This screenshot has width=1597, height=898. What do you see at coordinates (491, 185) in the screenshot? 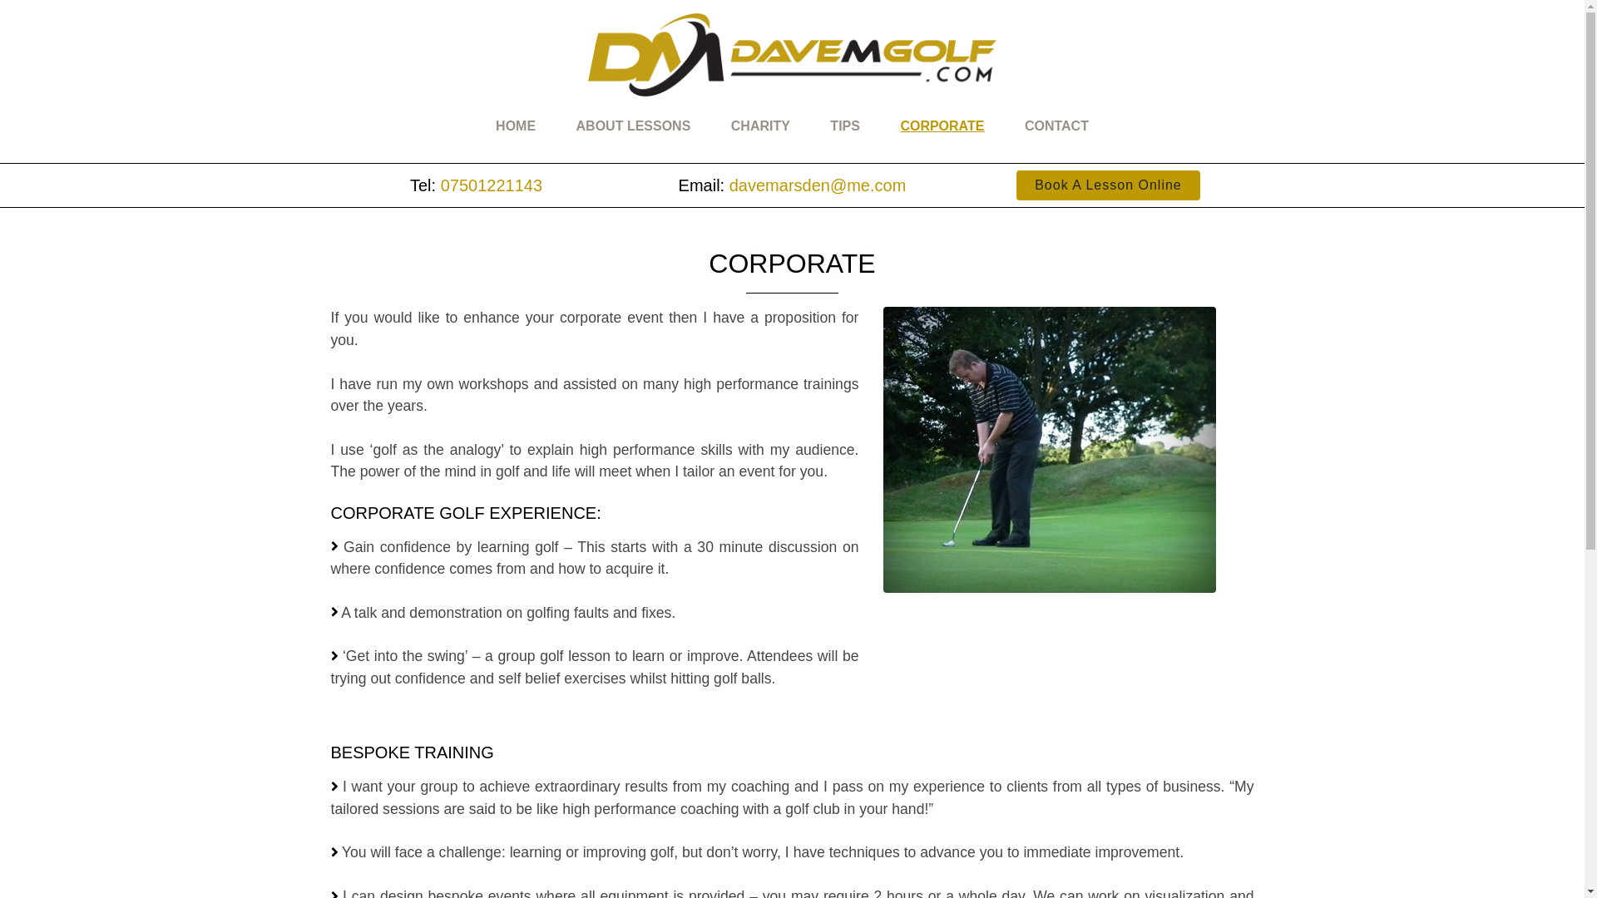
I see `07501221143` at bounding box center [491, 185].